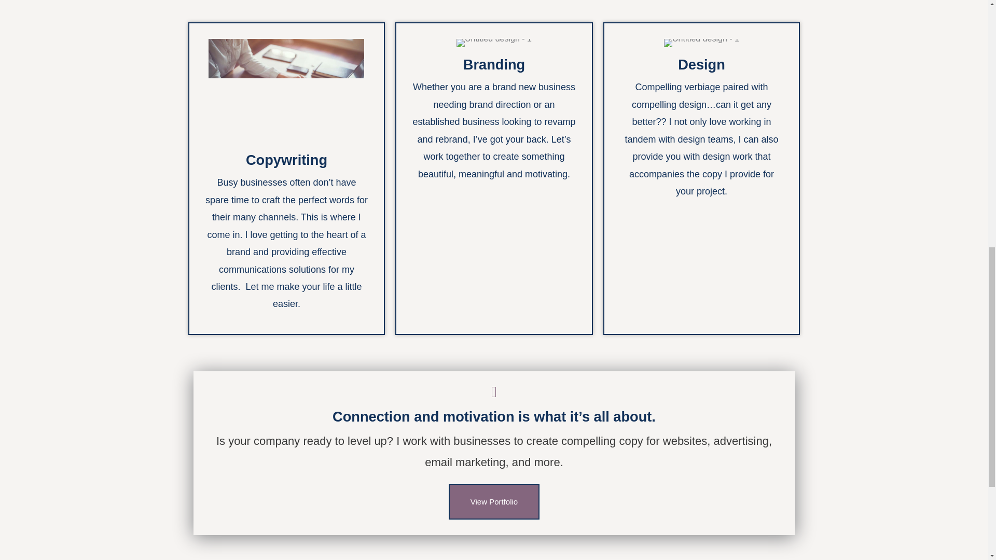  Describe the element at coordinates (494, 502) in the screenshot. I see `Click Here` at that location.